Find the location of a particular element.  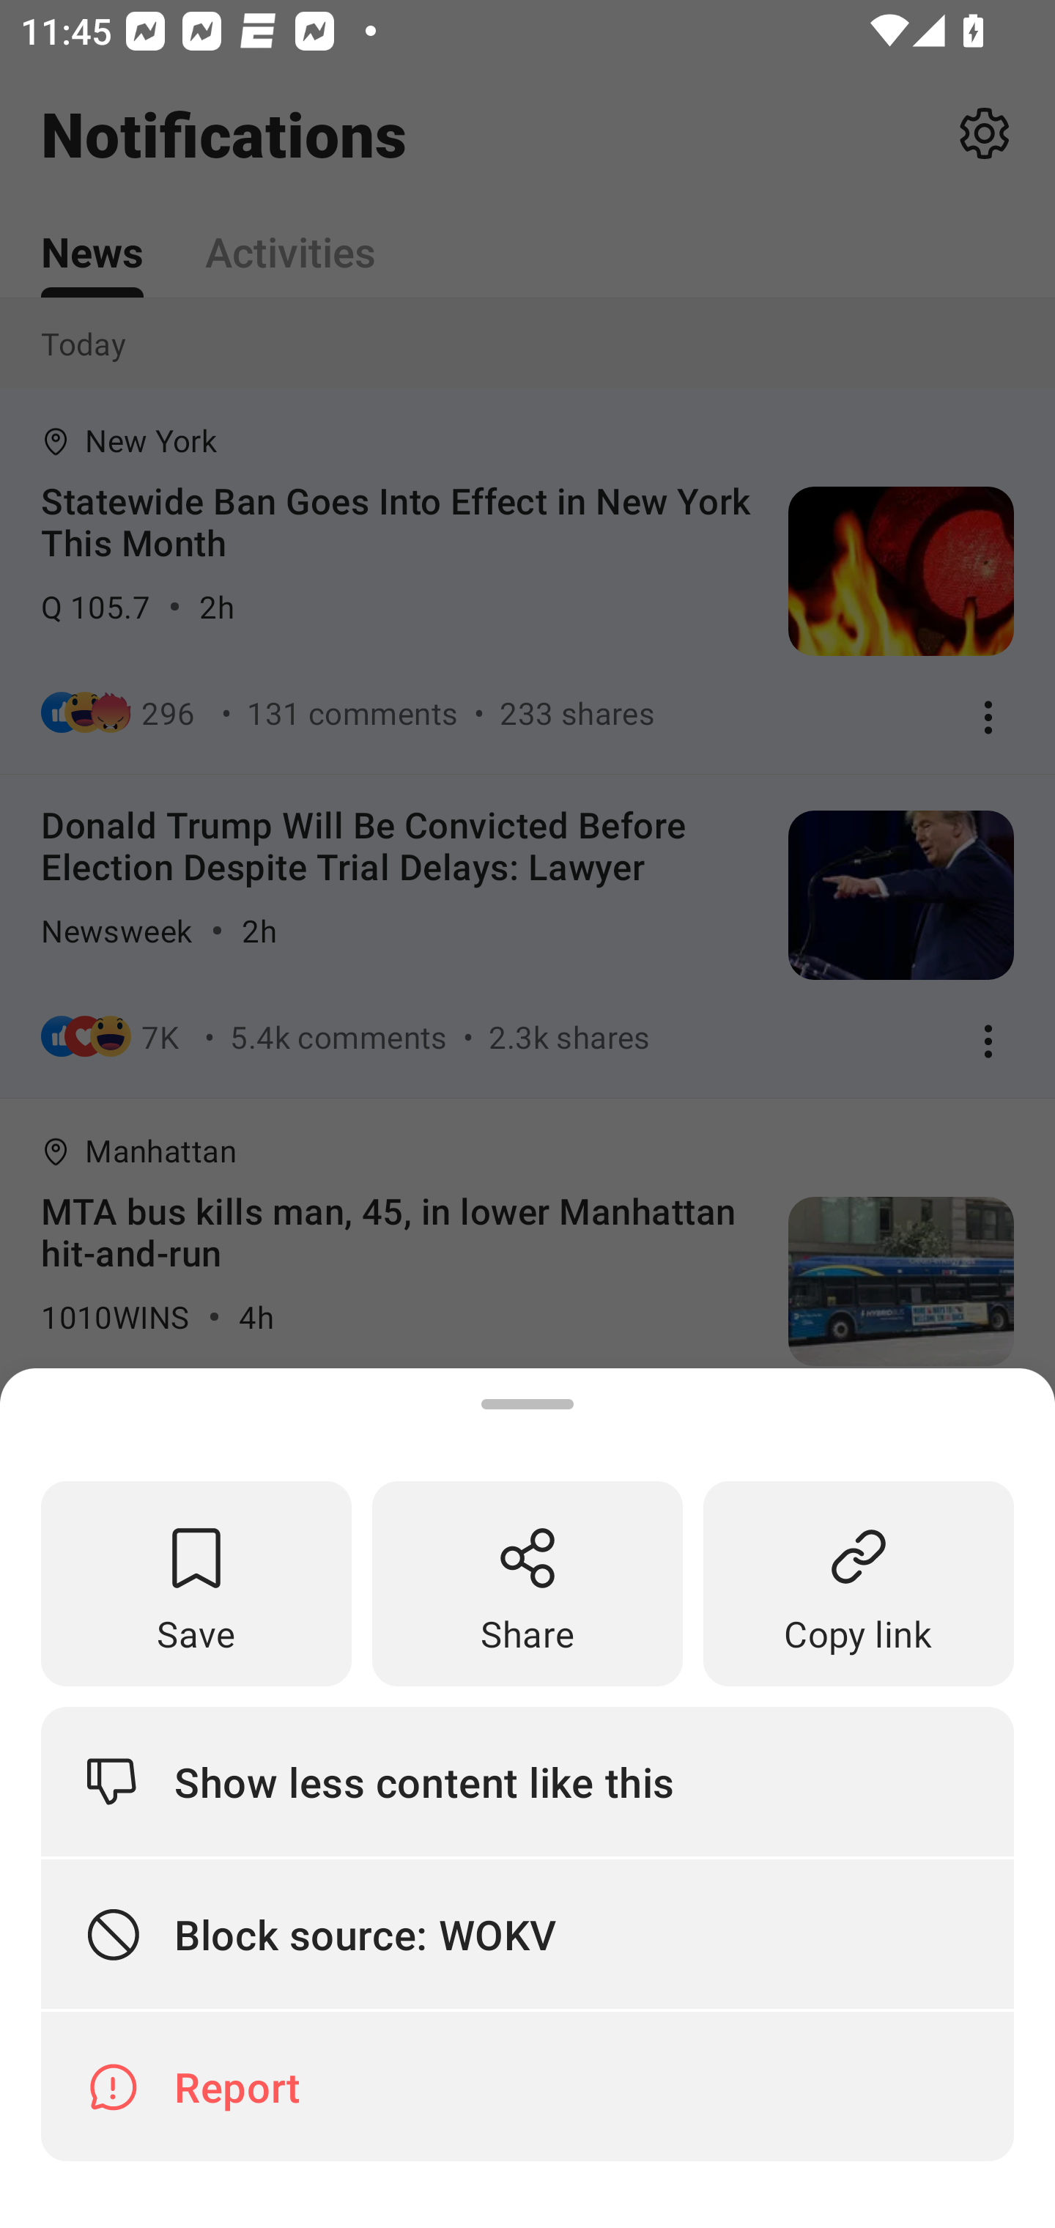

Copy link is located at coordinates (859, 1584).